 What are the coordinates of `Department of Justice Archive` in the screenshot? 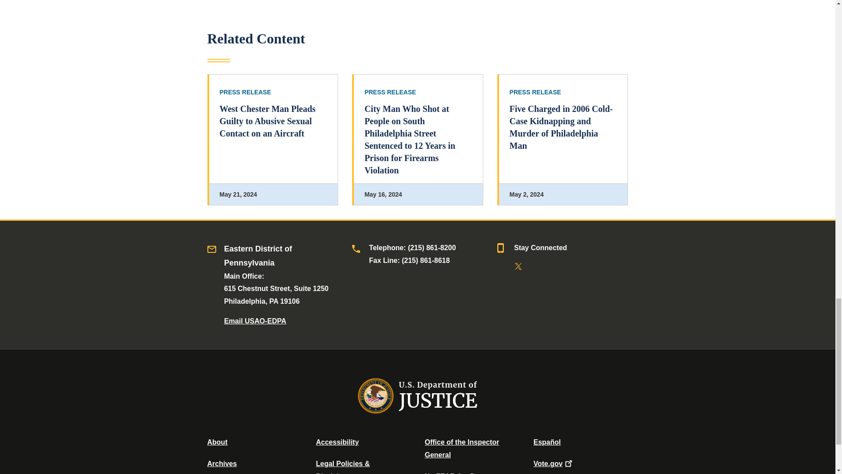 It's located at (222, 463).